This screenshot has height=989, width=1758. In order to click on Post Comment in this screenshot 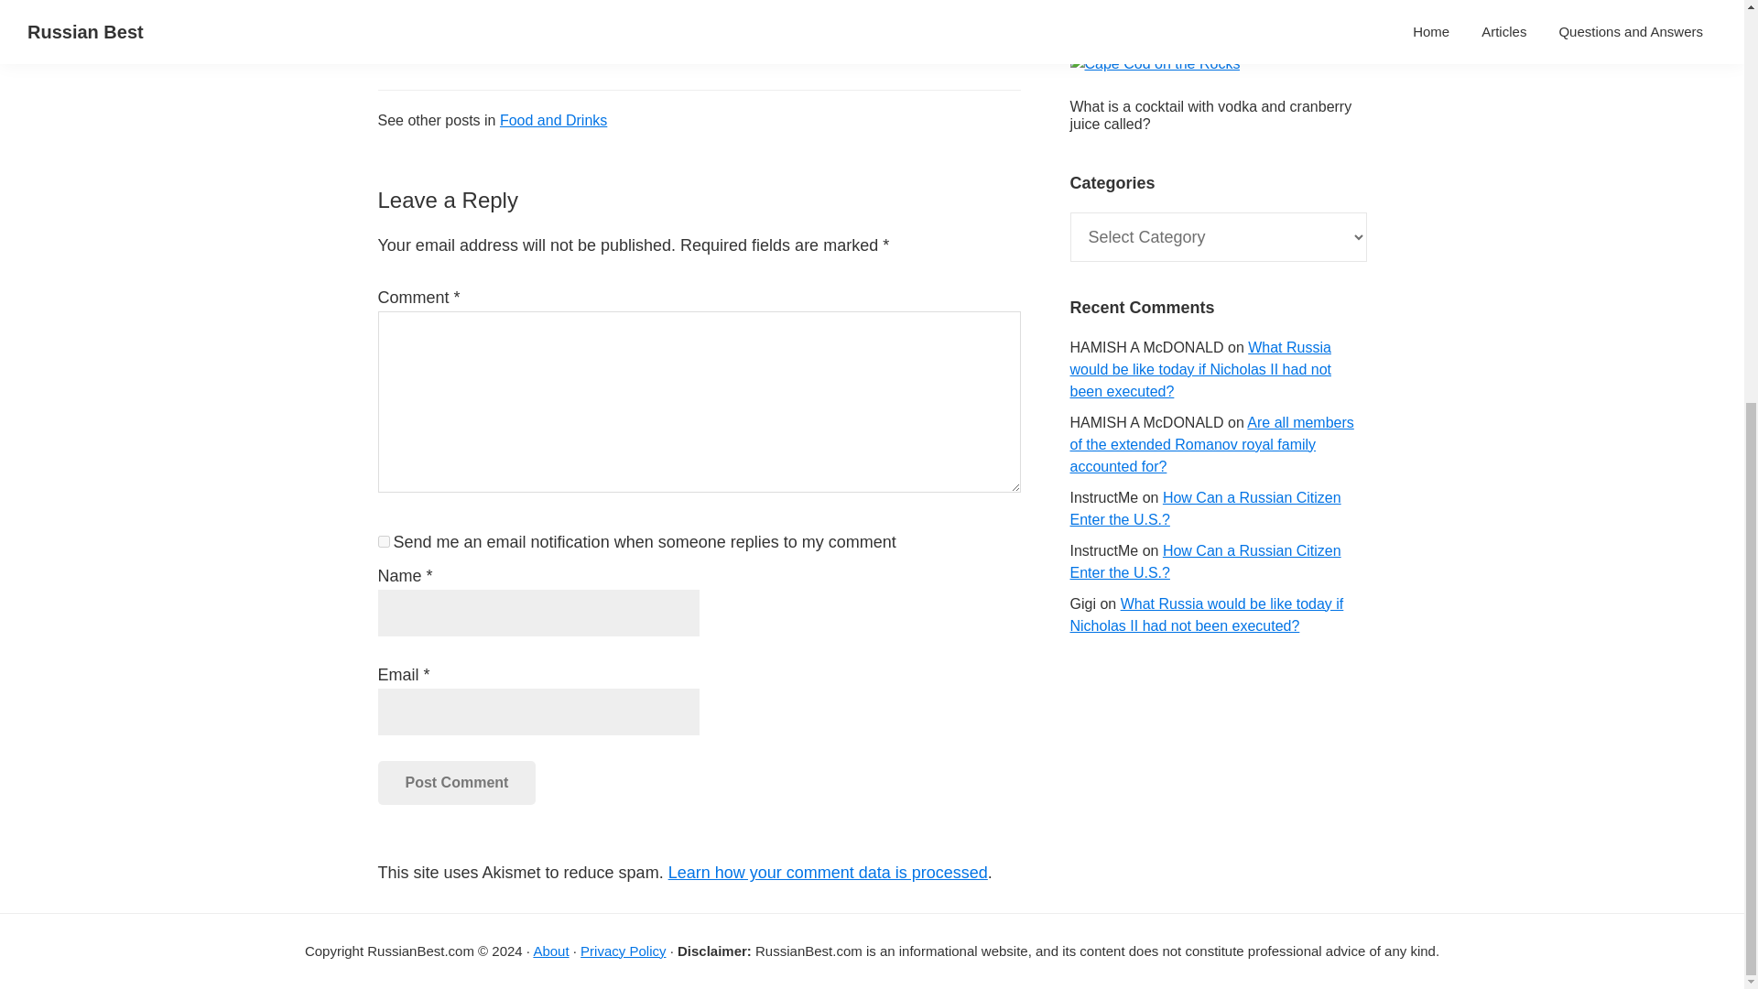, I will do `click(456, 782)`.